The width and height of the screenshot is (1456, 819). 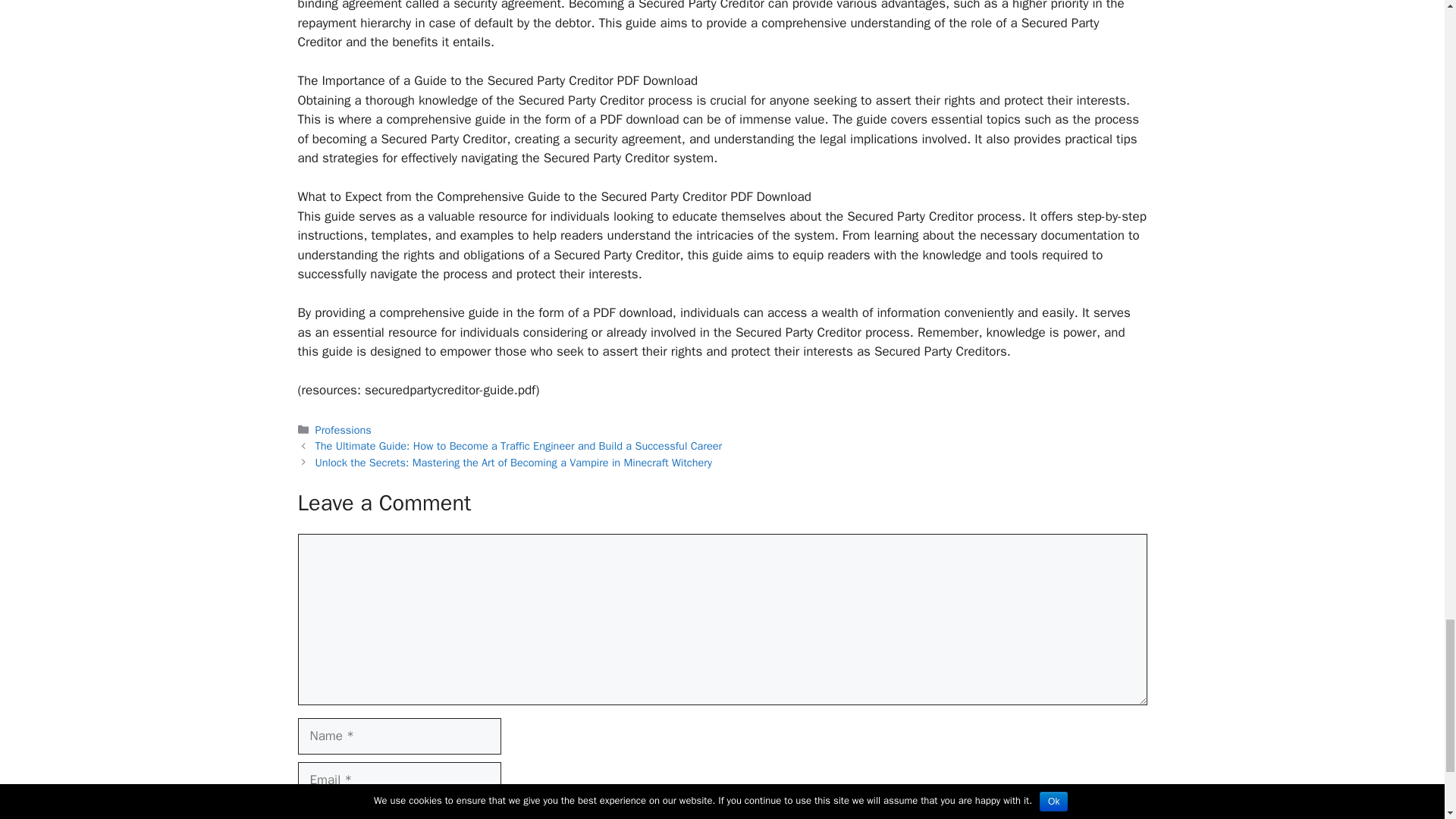 I want to click on Previous, so click(x=519, y=446).